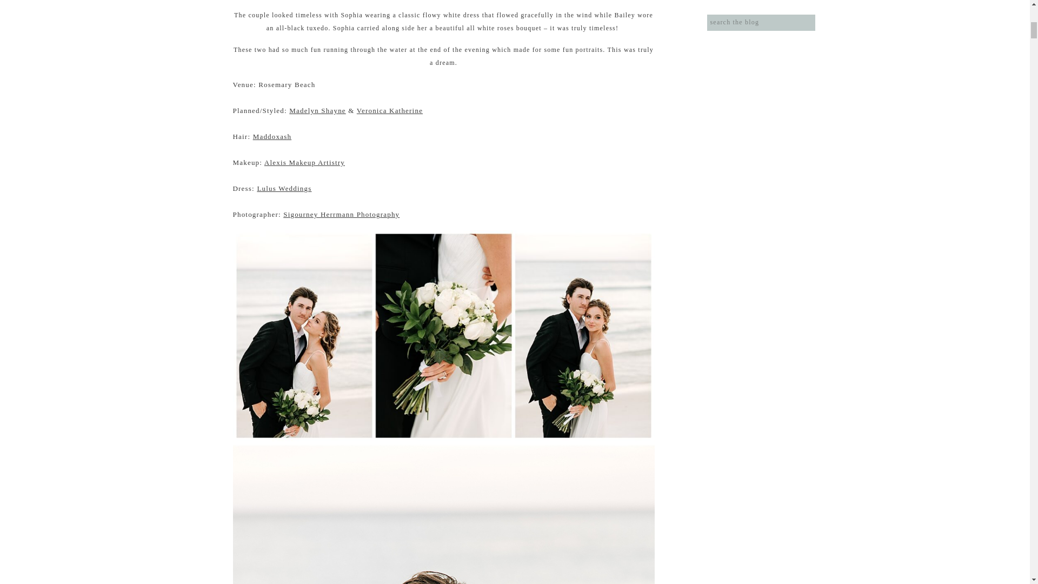  I want to click on Madelyn Shayne, so click(317, 110).